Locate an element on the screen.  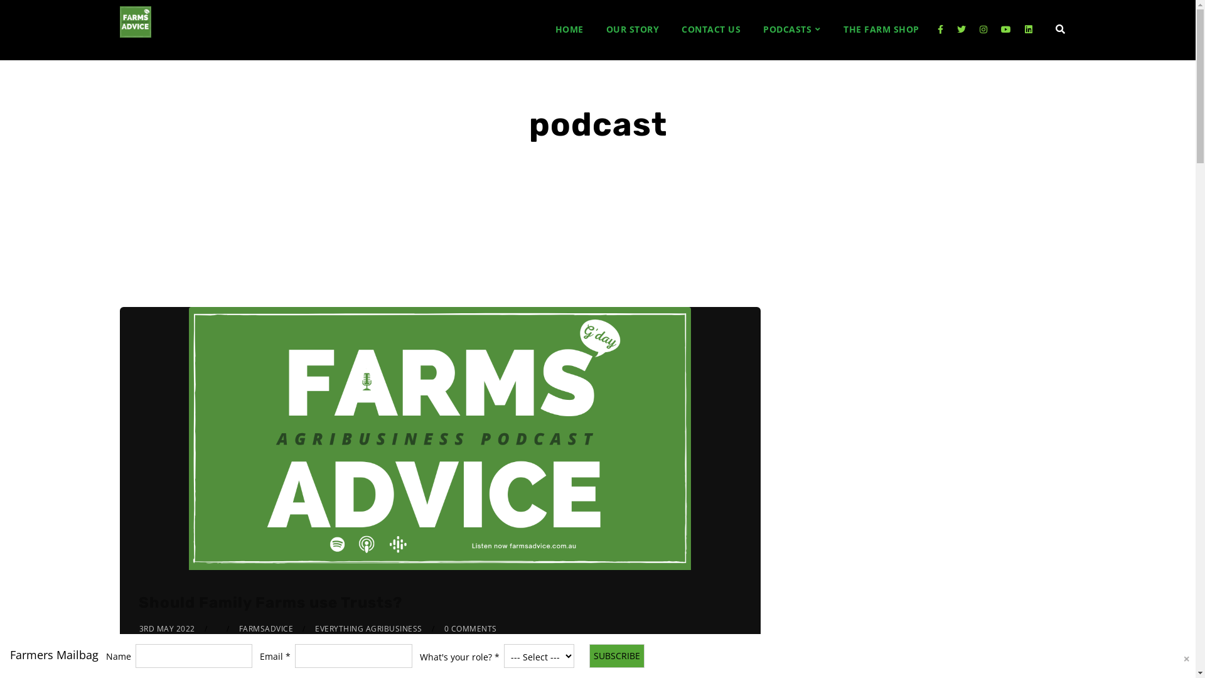
Should Family Farms use Trusts? is located at coordinates (270, 603).